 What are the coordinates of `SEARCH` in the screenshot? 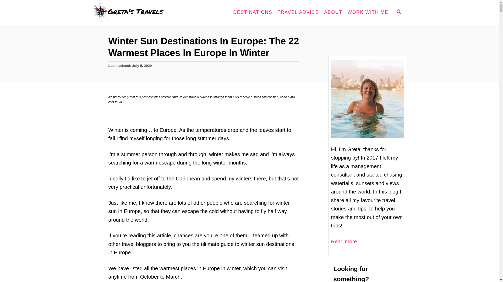 It's located at (398, 12).